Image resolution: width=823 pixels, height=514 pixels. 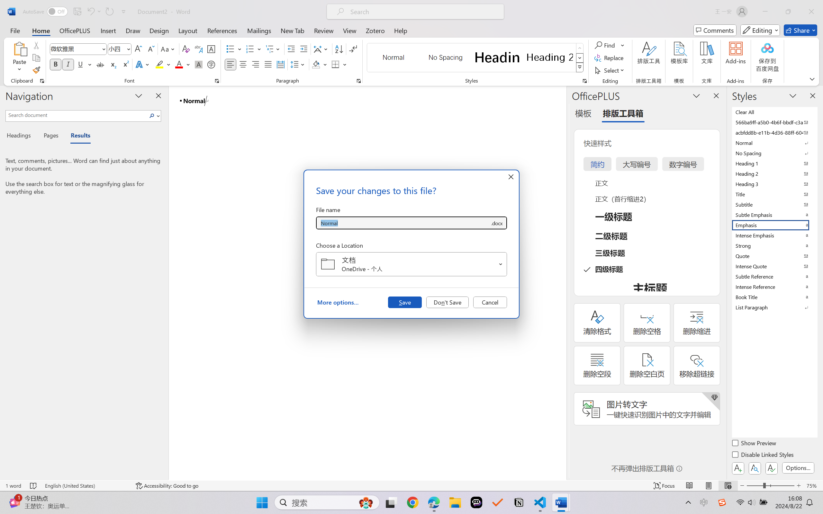 What do you see at coordinates (584, 81) in the screenshot?
I see `Styles...` at bounding box center [584, 81].